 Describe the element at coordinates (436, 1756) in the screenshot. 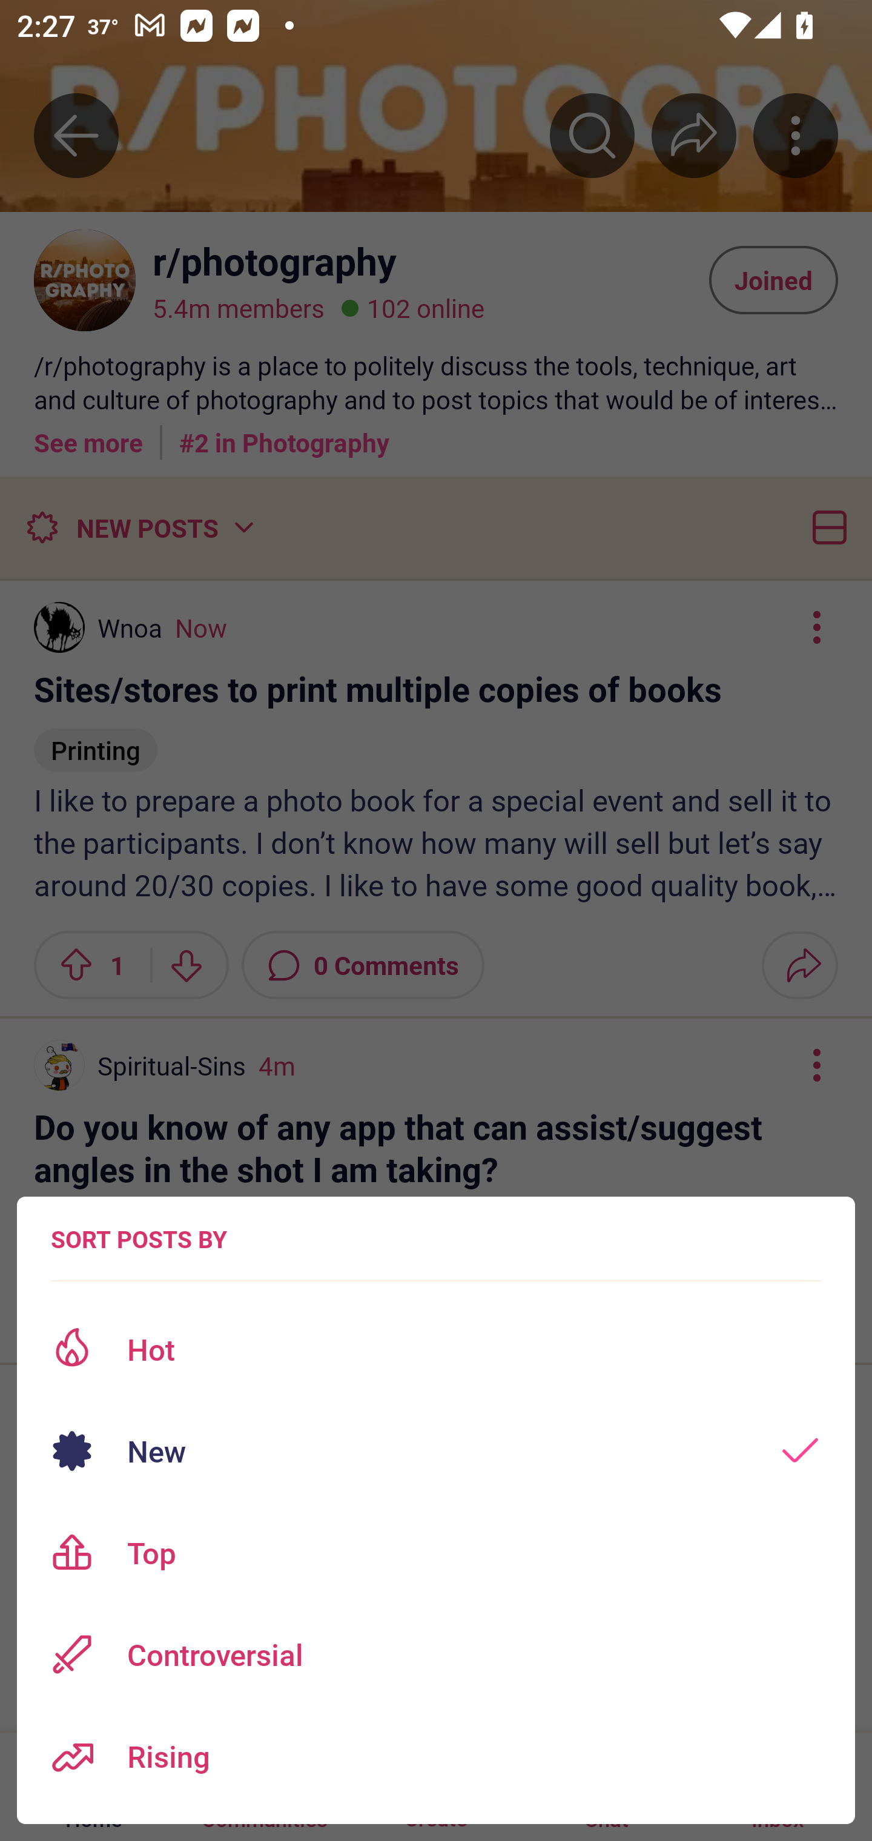

I see `Rising` at that location.